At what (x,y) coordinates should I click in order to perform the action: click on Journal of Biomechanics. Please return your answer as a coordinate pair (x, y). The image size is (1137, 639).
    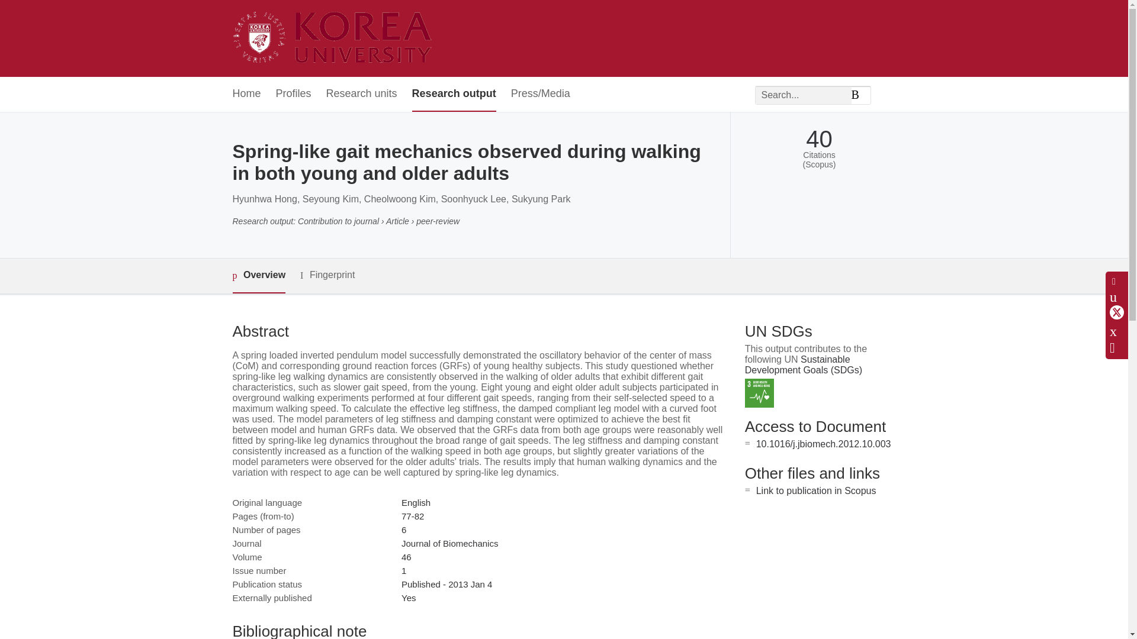
    Looking at the image, I should click on (449, 543).